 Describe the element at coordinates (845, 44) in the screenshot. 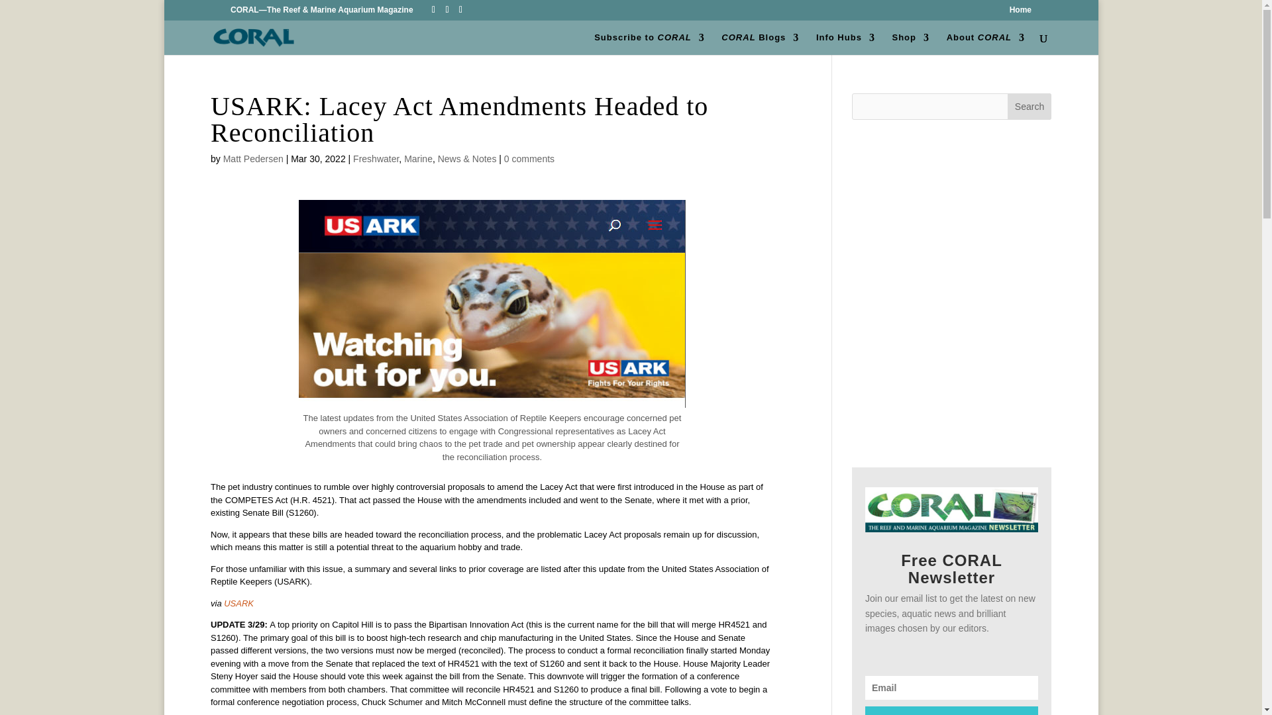

I see `Info Hubs` at that location.